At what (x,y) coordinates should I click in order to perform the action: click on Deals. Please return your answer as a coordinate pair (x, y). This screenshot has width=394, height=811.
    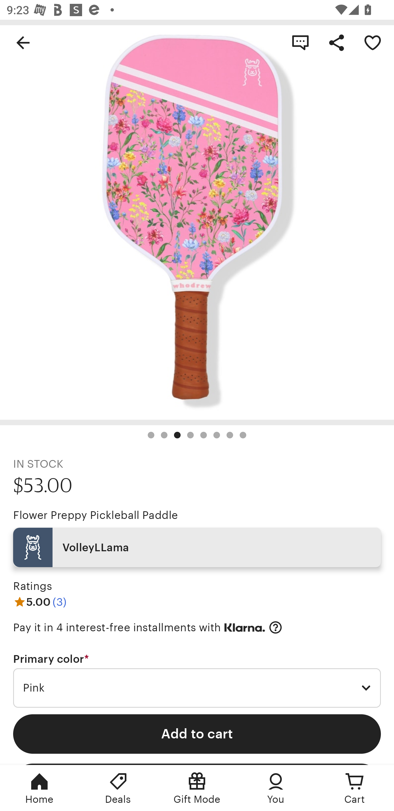
    Looking at the image, I should click on (118, 788).